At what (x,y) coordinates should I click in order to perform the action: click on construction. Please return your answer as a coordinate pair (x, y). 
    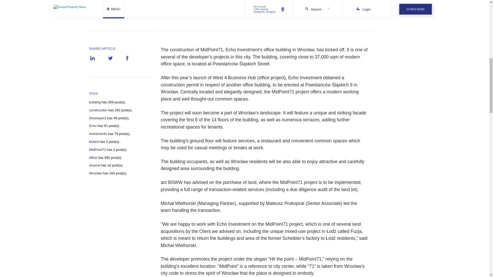
    Looking at the image, I should click on (98, 110).